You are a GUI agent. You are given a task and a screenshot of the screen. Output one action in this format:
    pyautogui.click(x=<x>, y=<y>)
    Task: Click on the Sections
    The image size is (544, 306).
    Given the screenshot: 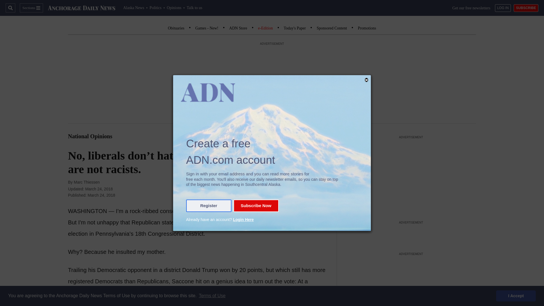 What is the action you would take?
    pyautogui.click(x=31, y=8)
    